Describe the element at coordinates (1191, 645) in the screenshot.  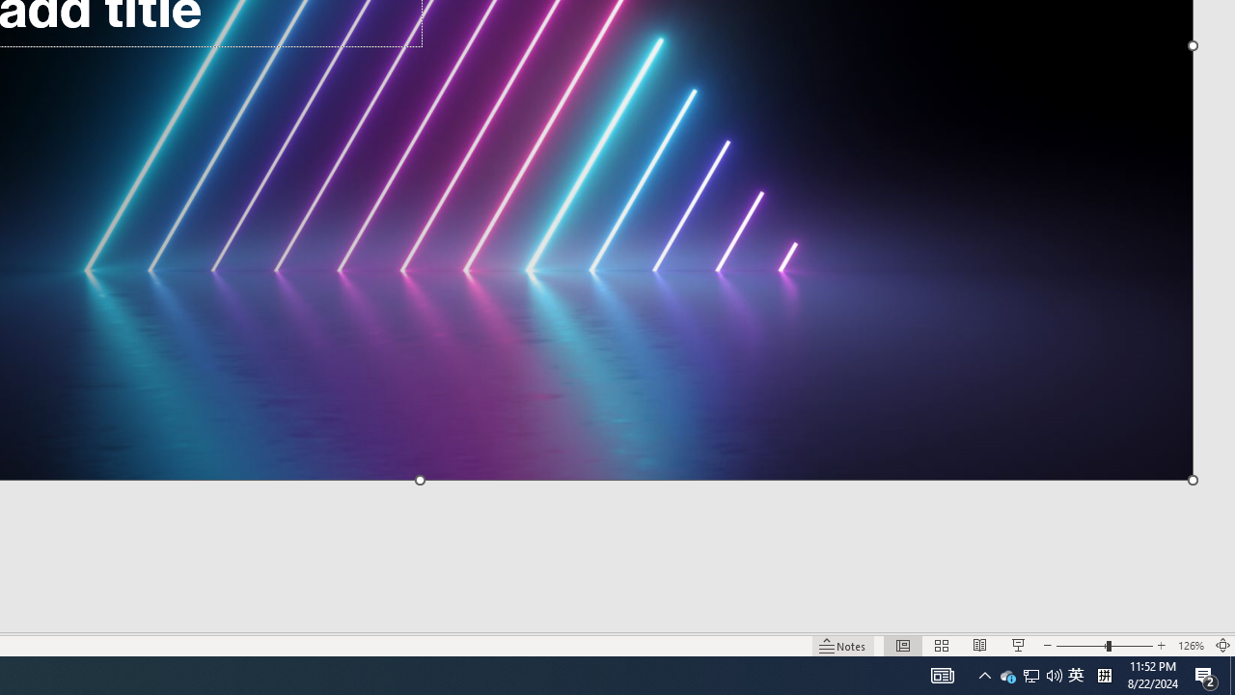
I see `Zoom 126%` at that location.